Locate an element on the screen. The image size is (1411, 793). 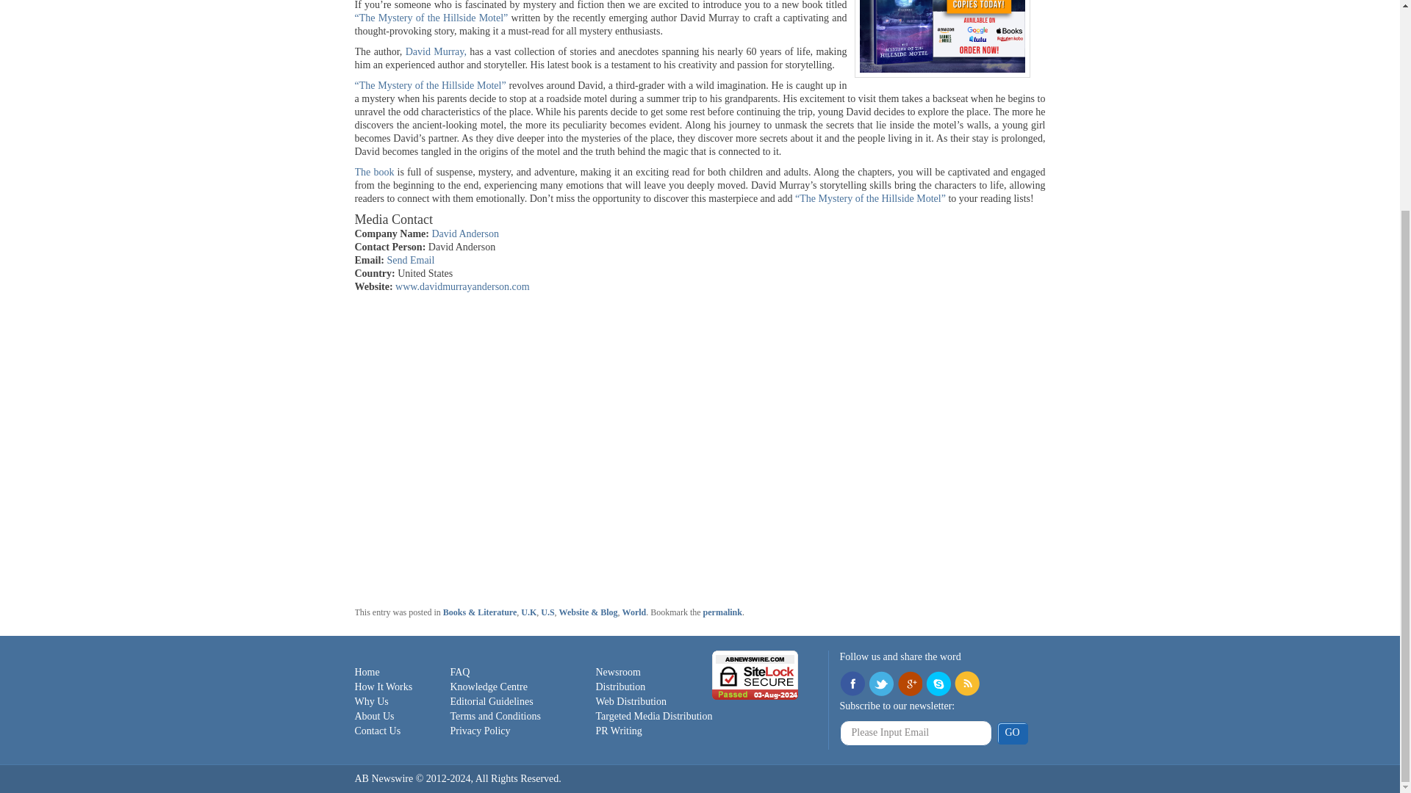
GO is located at coordinates (1011, 733).